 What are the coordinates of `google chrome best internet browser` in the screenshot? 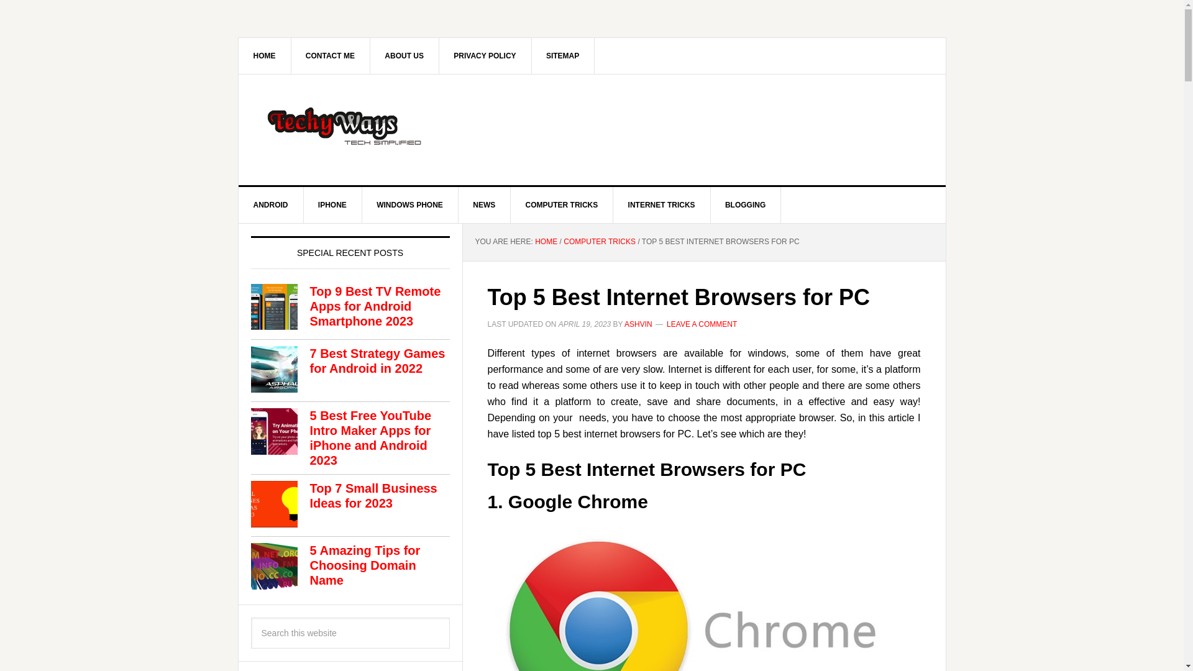 It's located at (703, 597).